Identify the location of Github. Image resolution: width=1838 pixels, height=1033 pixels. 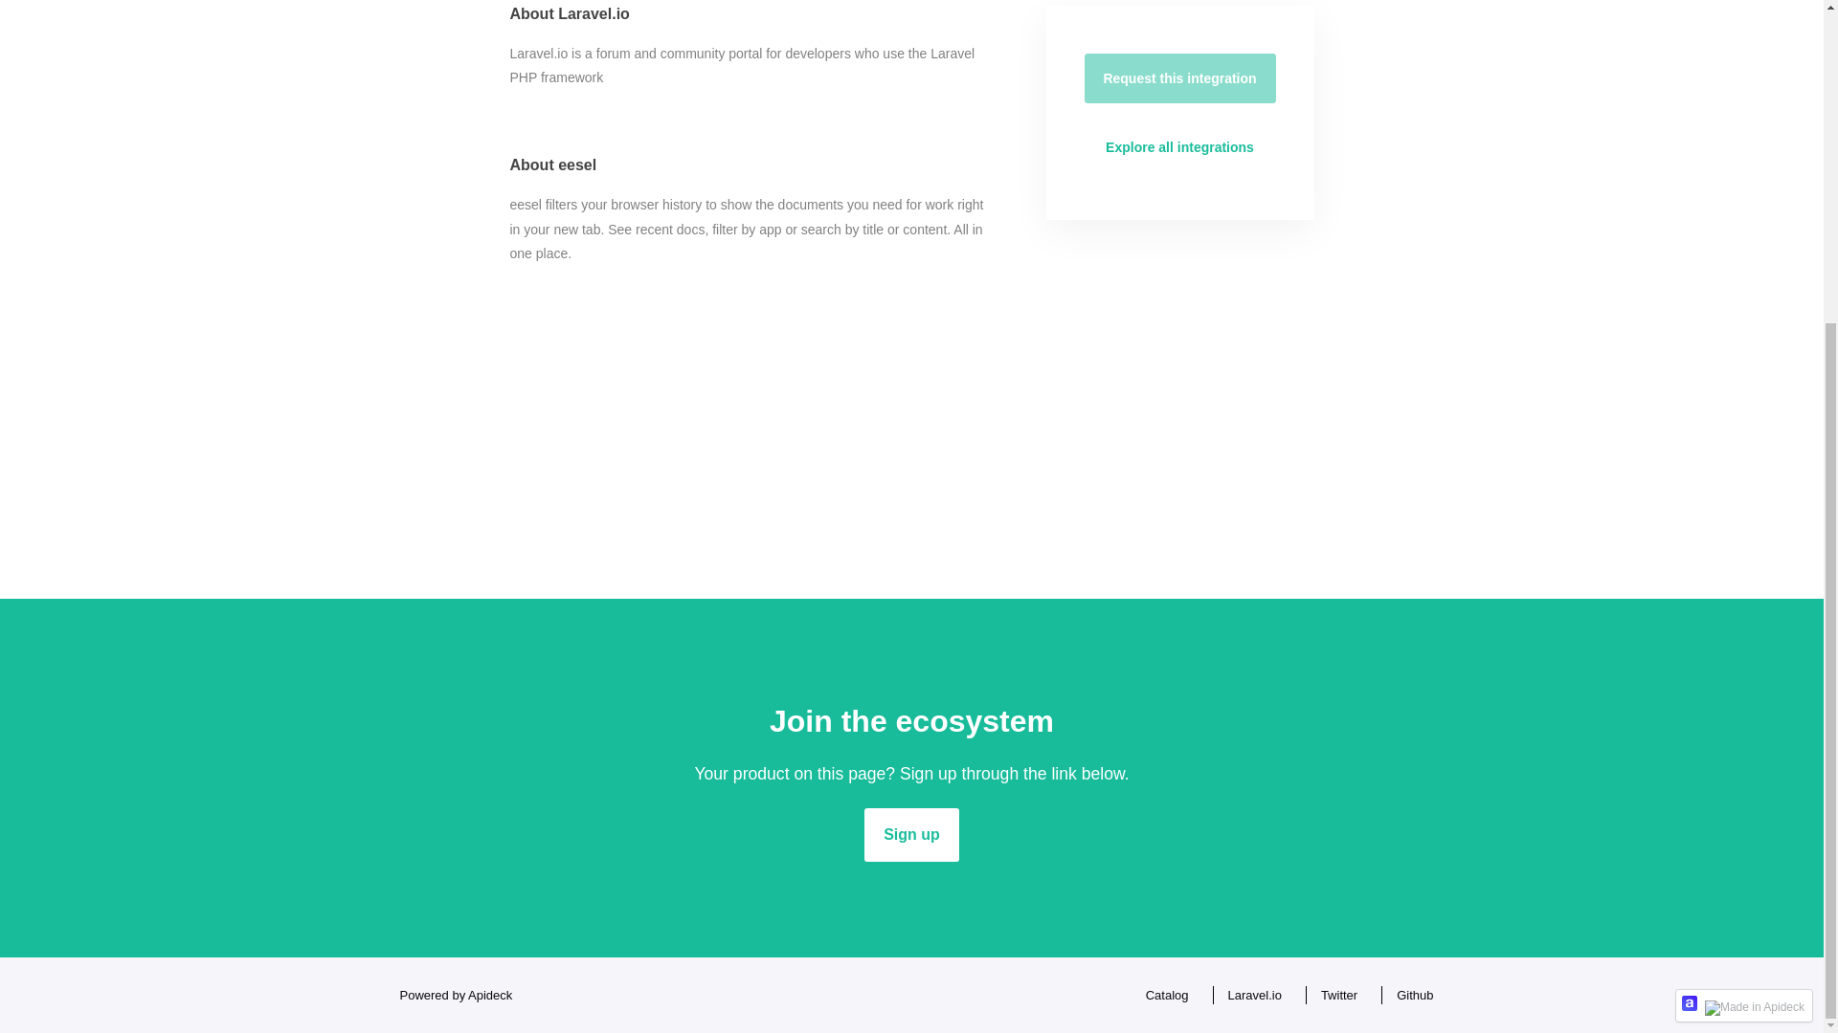
(1409, 995).